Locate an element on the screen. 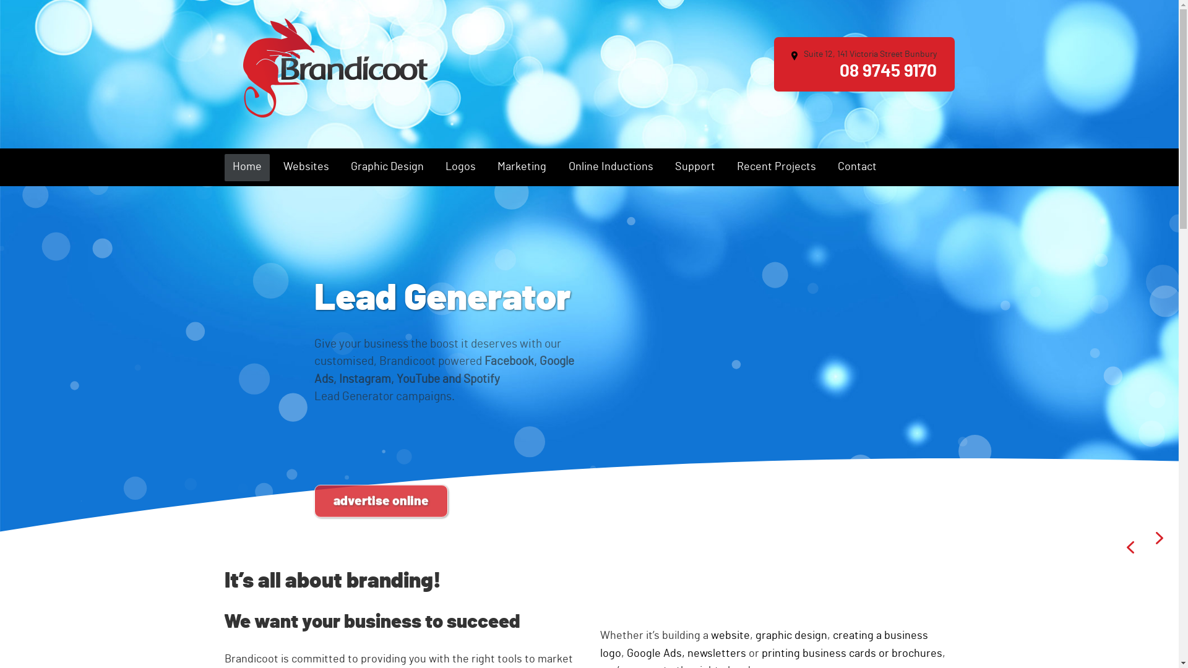 Image resolution: width=1188 pixels, height=668 pixels. Contact is located at coordinates (858, 168).